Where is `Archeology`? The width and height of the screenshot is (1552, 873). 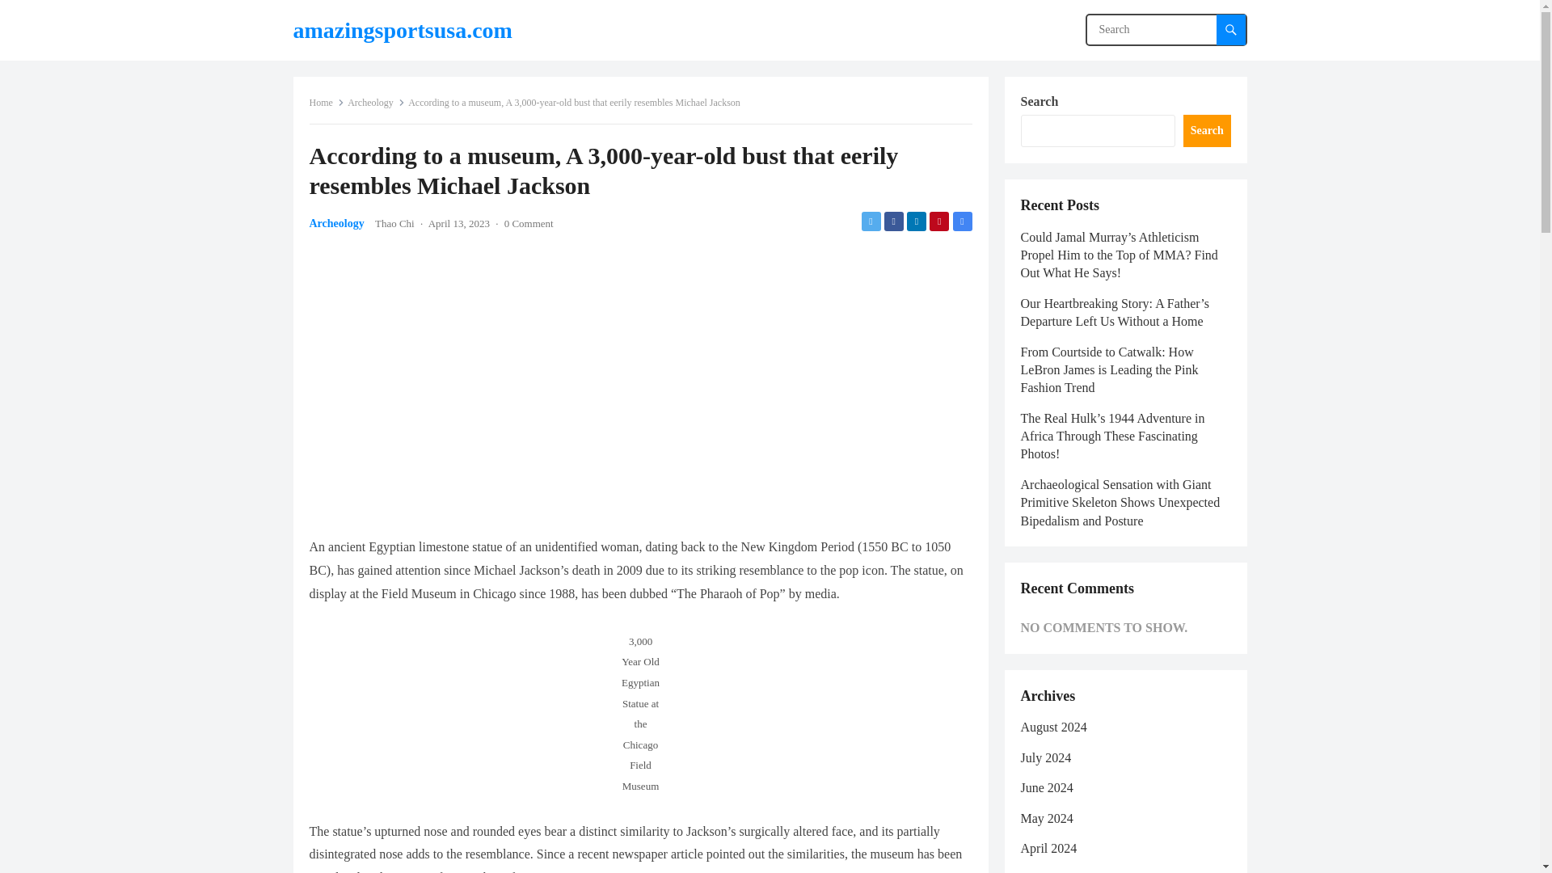 Archeology is located at coordinates (377, 102).